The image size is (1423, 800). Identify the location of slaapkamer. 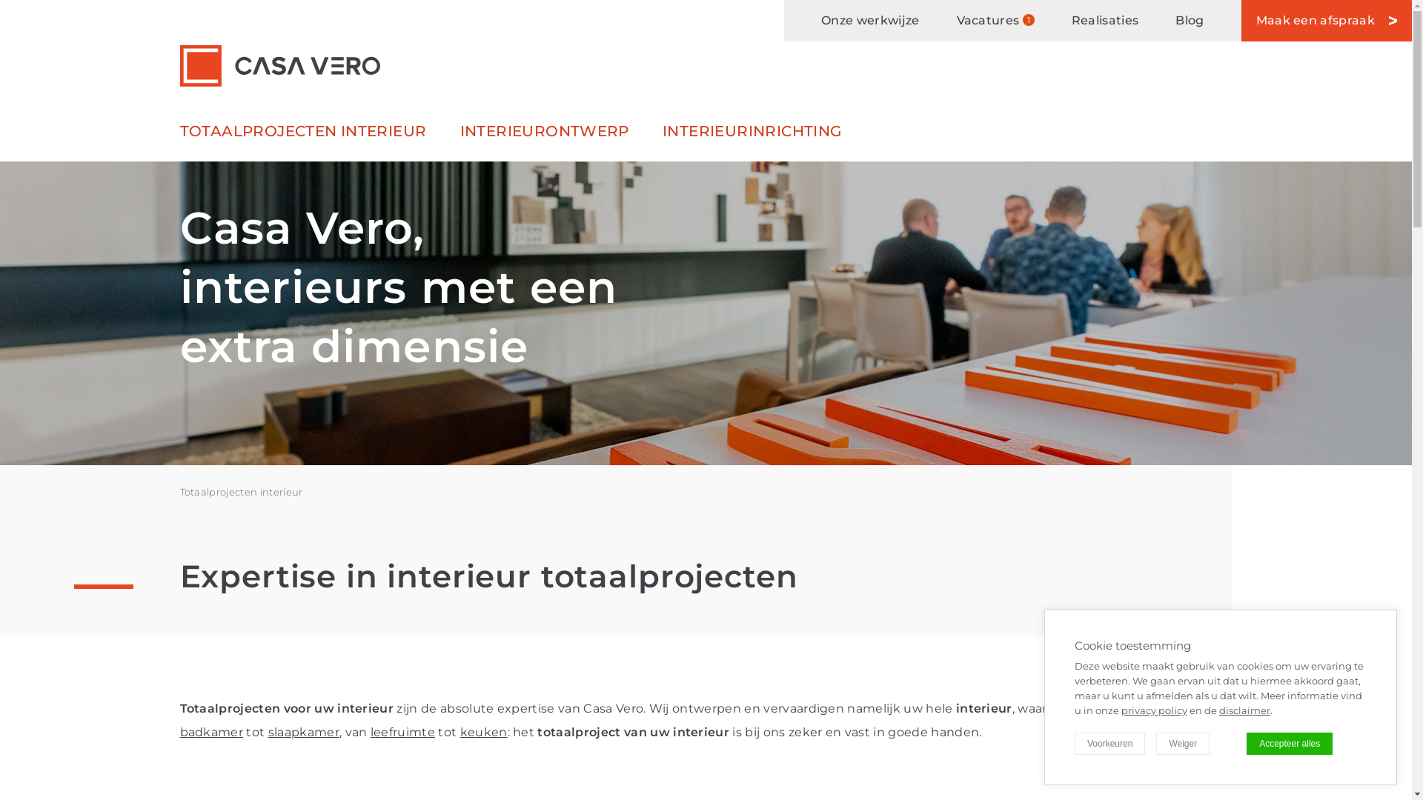
(304, 732).